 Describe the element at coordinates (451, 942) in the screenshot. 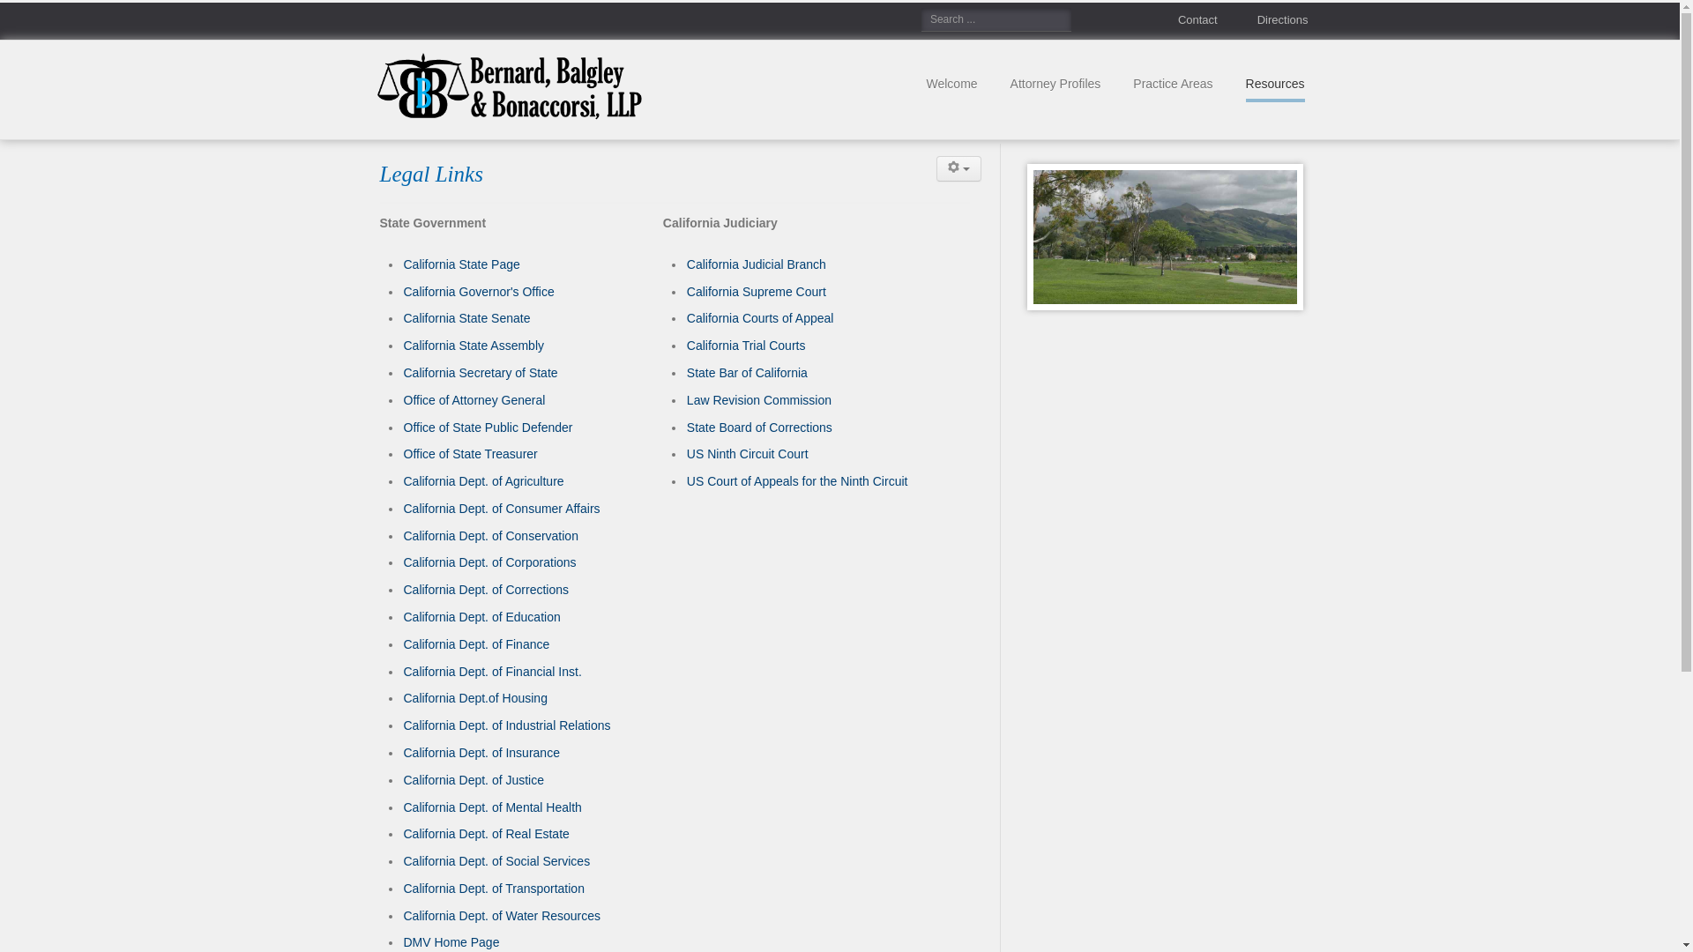

I see `DMV Home Page` at that location.